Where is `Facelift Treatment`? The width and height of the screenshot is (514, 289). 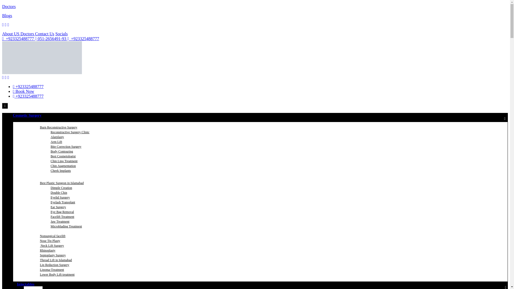 Facelift Treatment is located at coordinates (62, 217).